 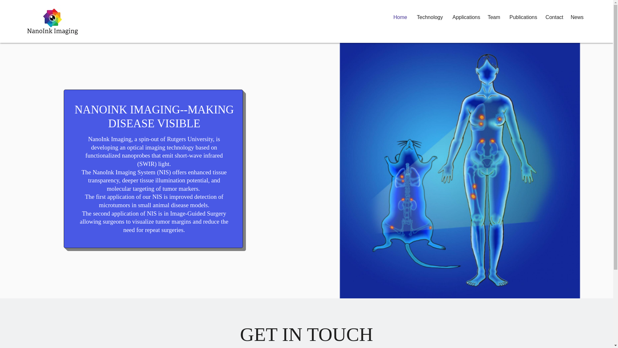 I want to click on Publications, so click(x=522, y=17).